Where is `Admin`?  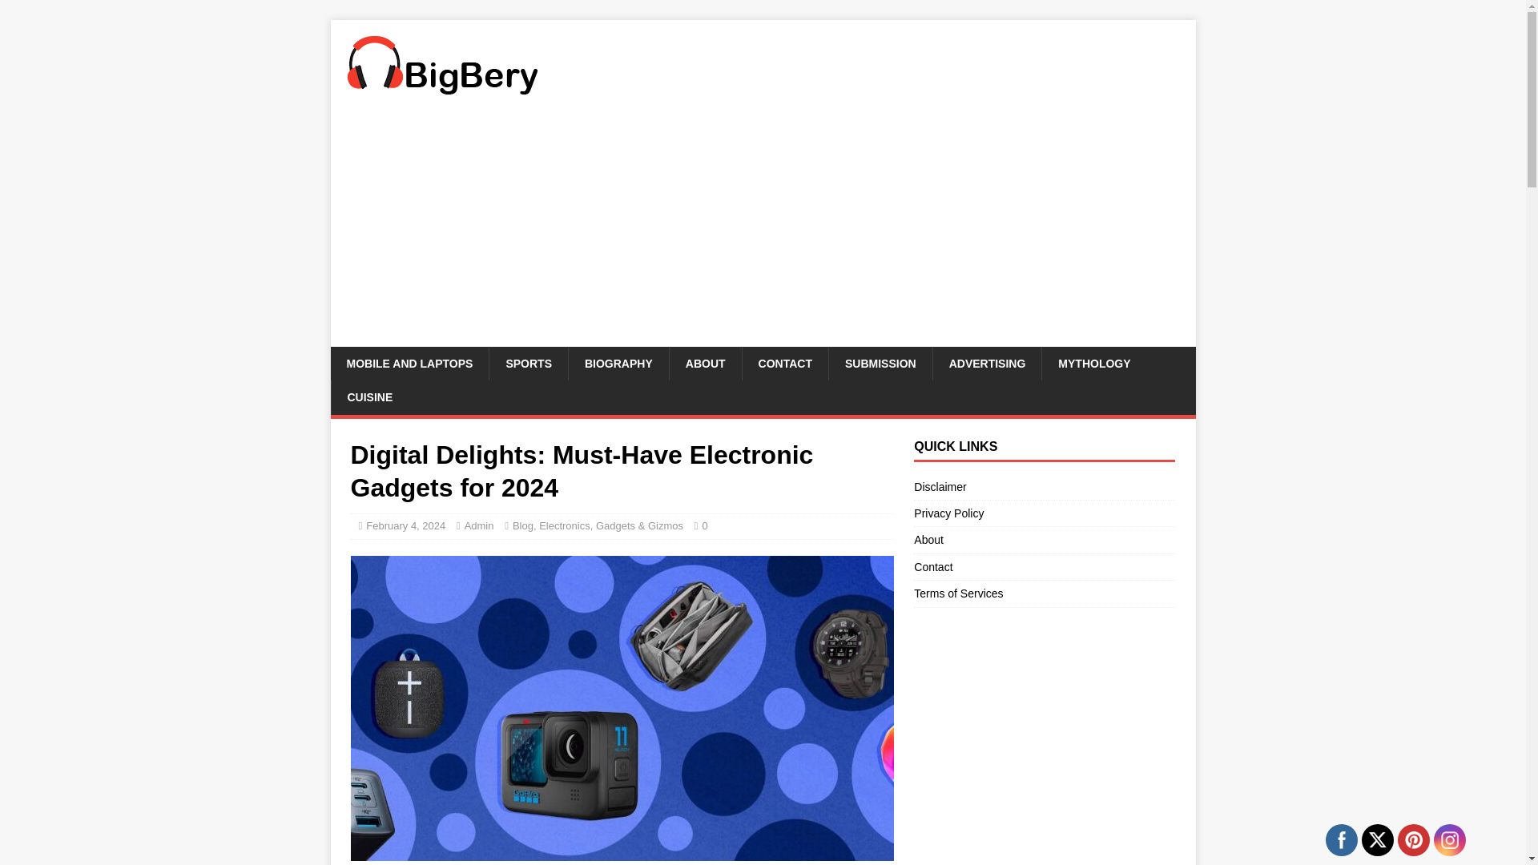 Admin is located at coordinates (479, 525).